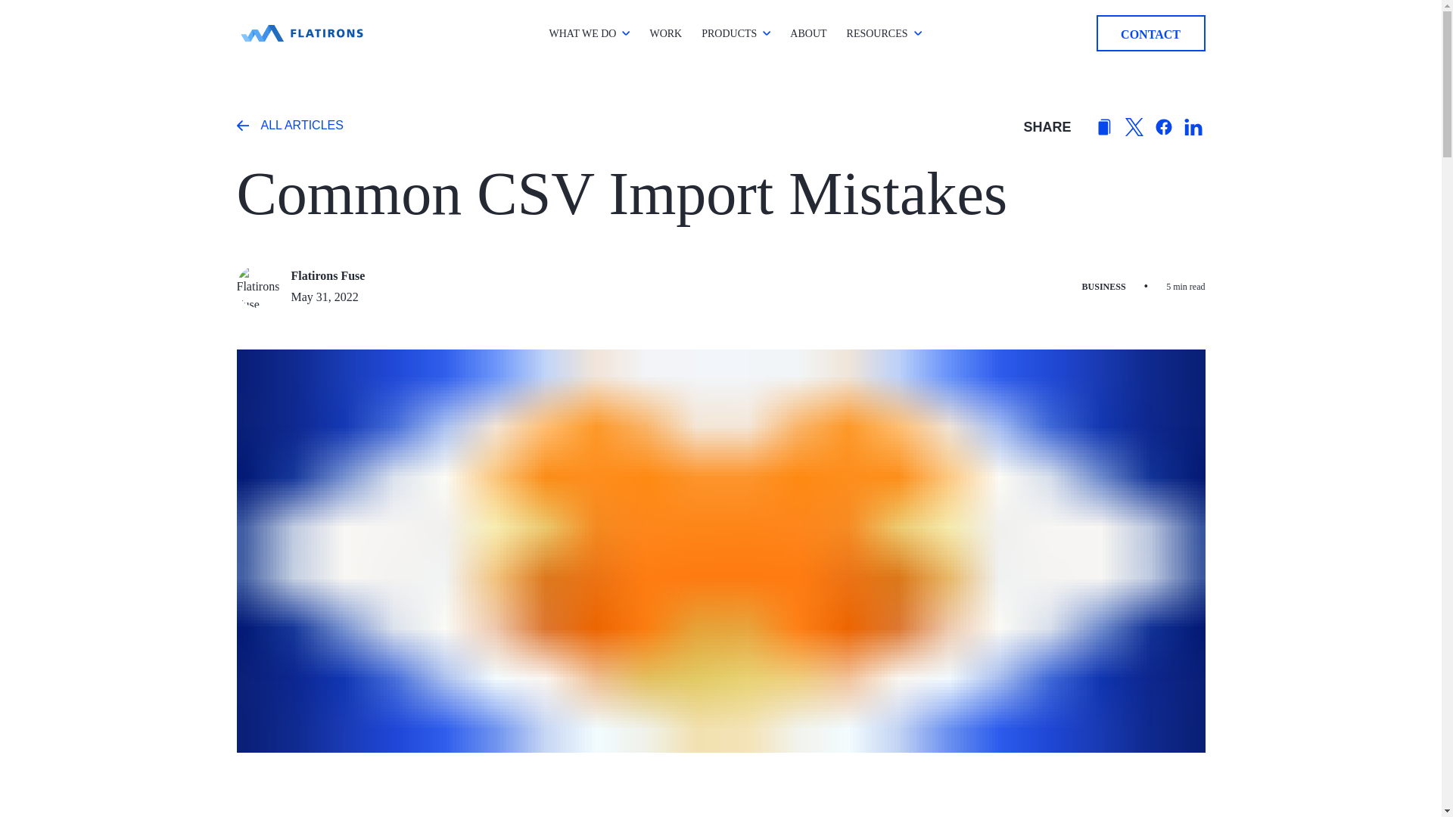 The width and height of the screenshot is (1453, 817). I want to click on WHAT WE DO, so click(583, 33).